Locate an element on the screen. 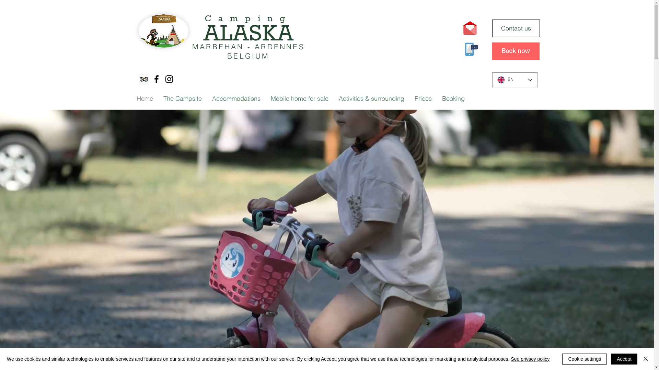 The height and width of the screenshot is (370, 659). Prices is located at coordinates (423, 99).